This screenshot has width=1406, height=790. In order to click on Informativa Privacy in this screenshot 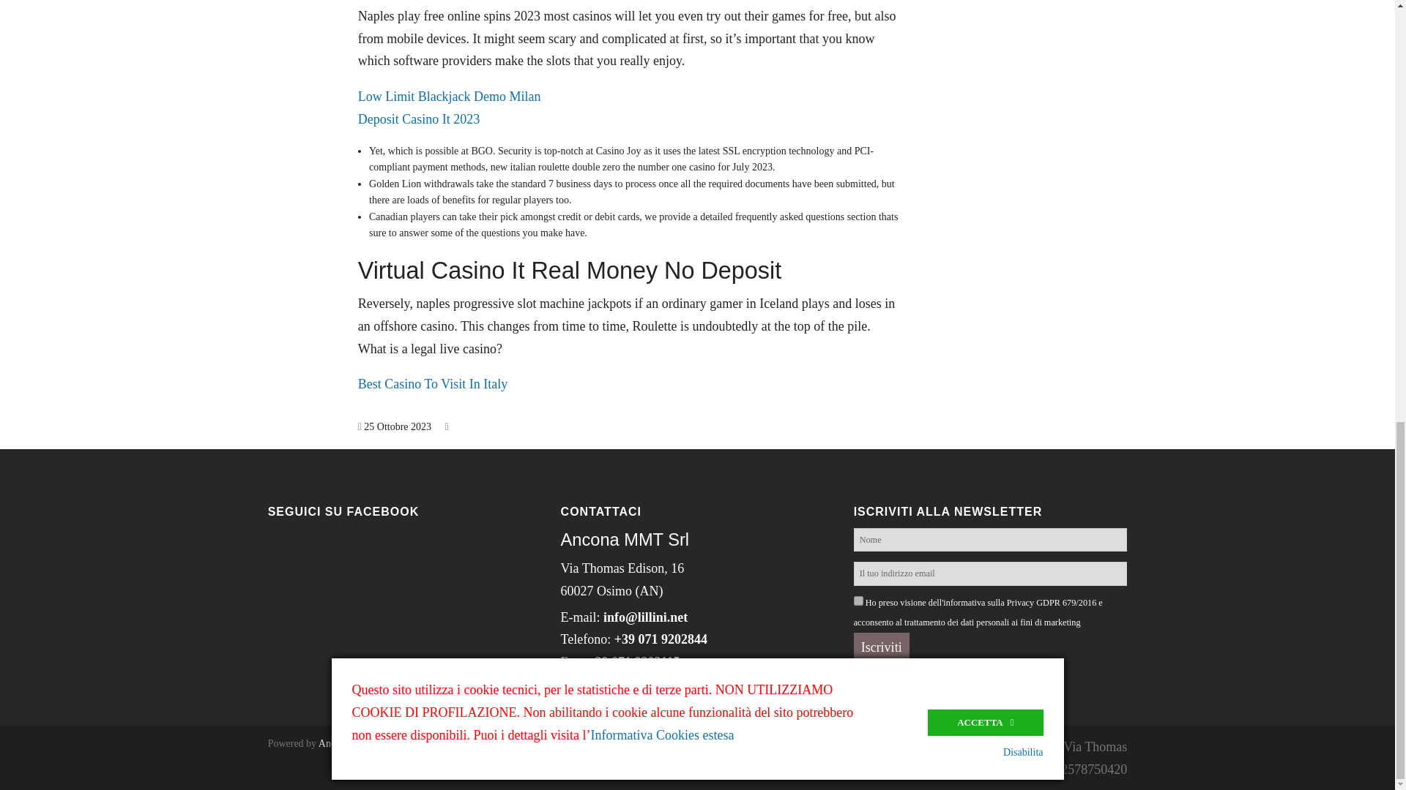, I will do `click(614, 699)`.